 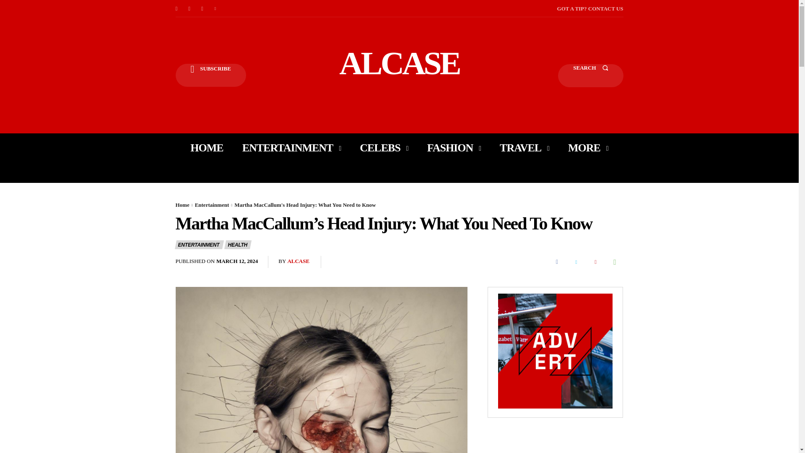 I want to click on Instagram, so click(x=190, y=8).